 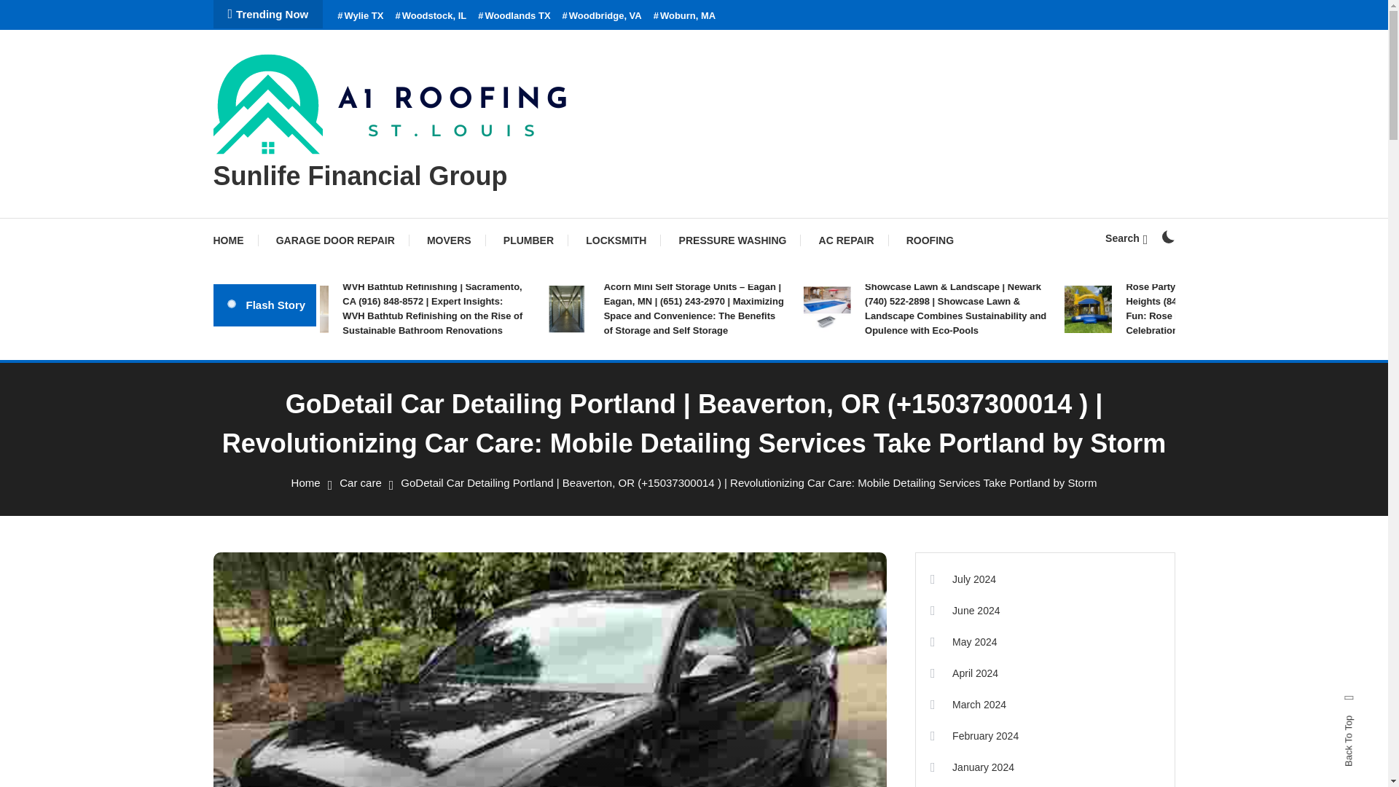 I want to click on Sunlife Financial Group, so click(x=359, y=176).